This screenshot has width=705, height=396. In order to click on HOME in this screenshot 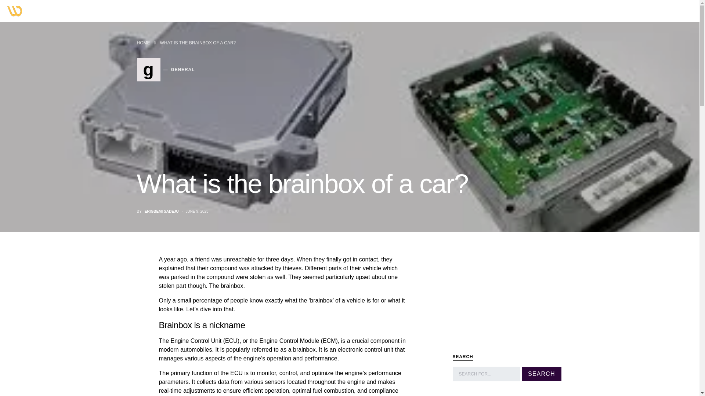, I will do `click(106, 11)`.